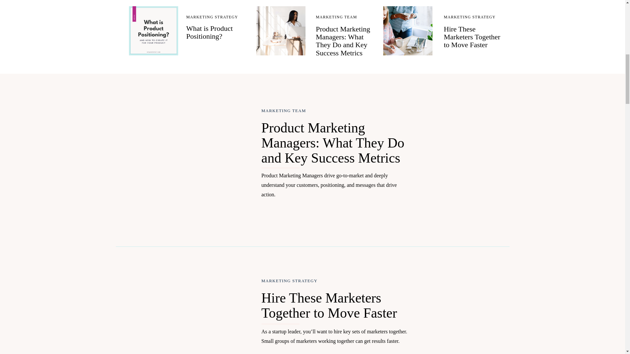 This screenshot has width=630, height=354. I want to click on MARKETING STRATEGY, so click(212, 17).